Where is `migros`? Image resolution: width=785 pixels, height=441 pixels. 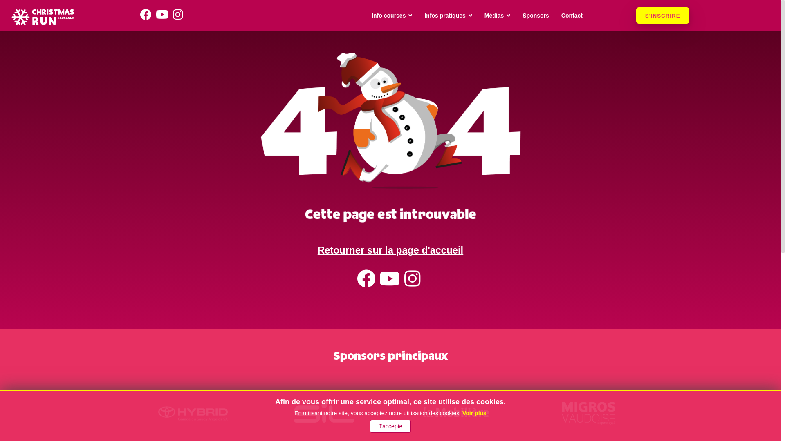 migros is located at coordinates (588, 413).